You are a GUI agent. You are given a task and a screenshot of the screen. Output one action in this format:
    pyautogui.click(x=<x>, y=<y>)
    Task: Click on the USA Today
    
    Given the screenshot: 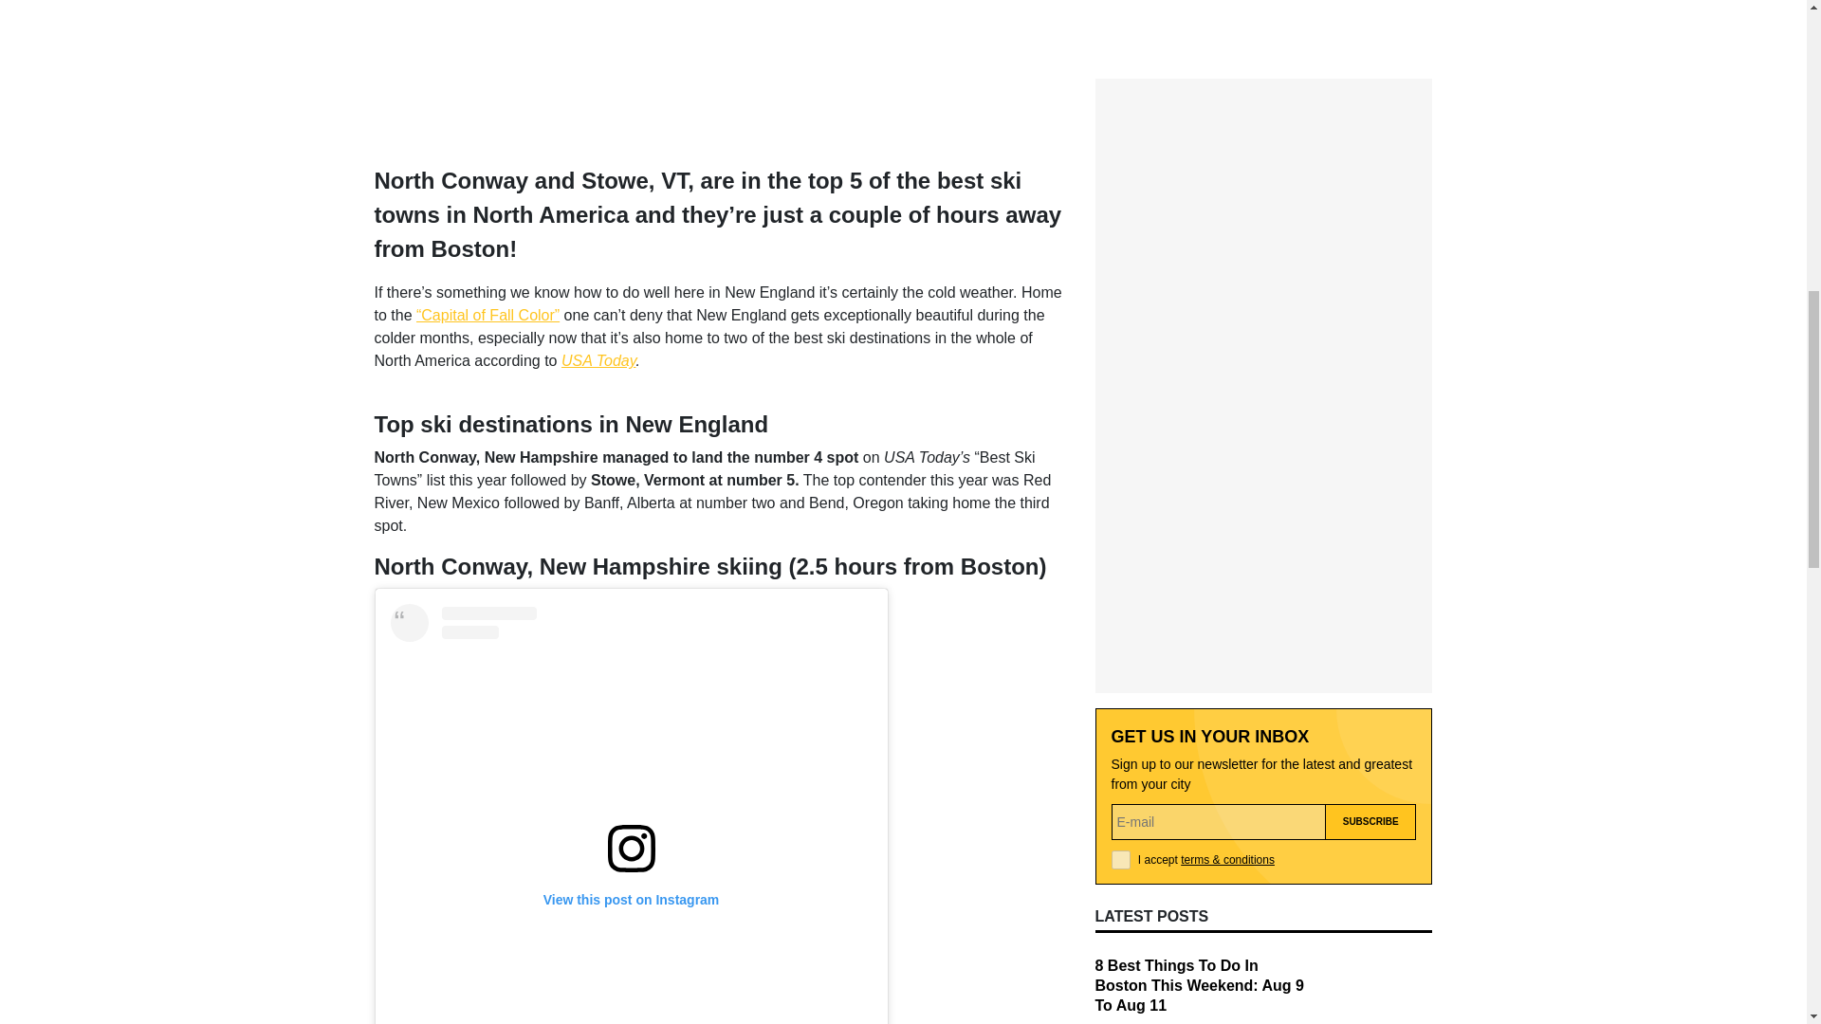 What is the action you would take?
    pyautogui.click(x=598, y=360)
    